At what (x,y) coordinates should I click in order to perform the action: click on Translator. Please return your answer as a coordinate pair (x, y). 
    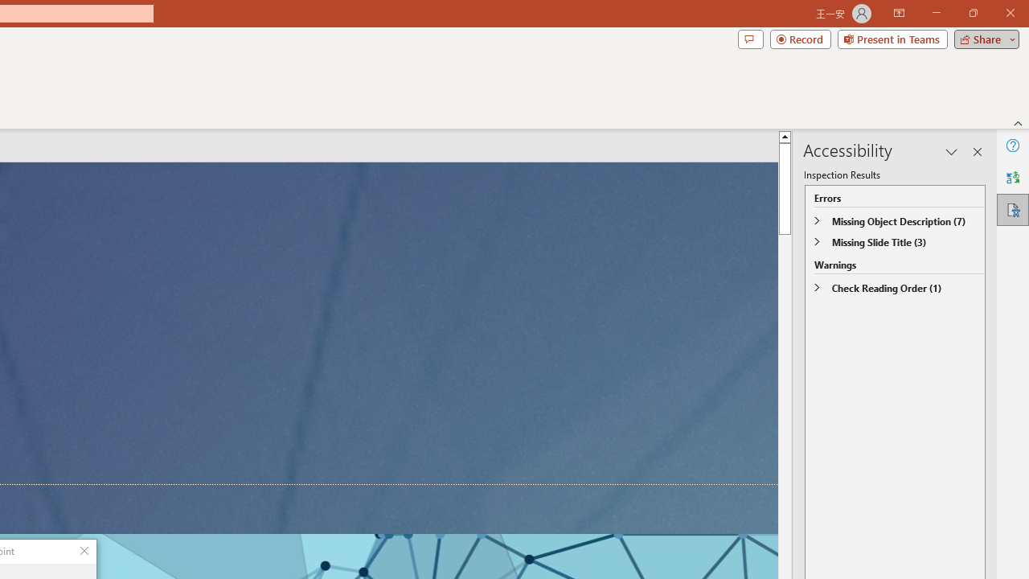
    Looking at the image, I should click on (1013, 177).